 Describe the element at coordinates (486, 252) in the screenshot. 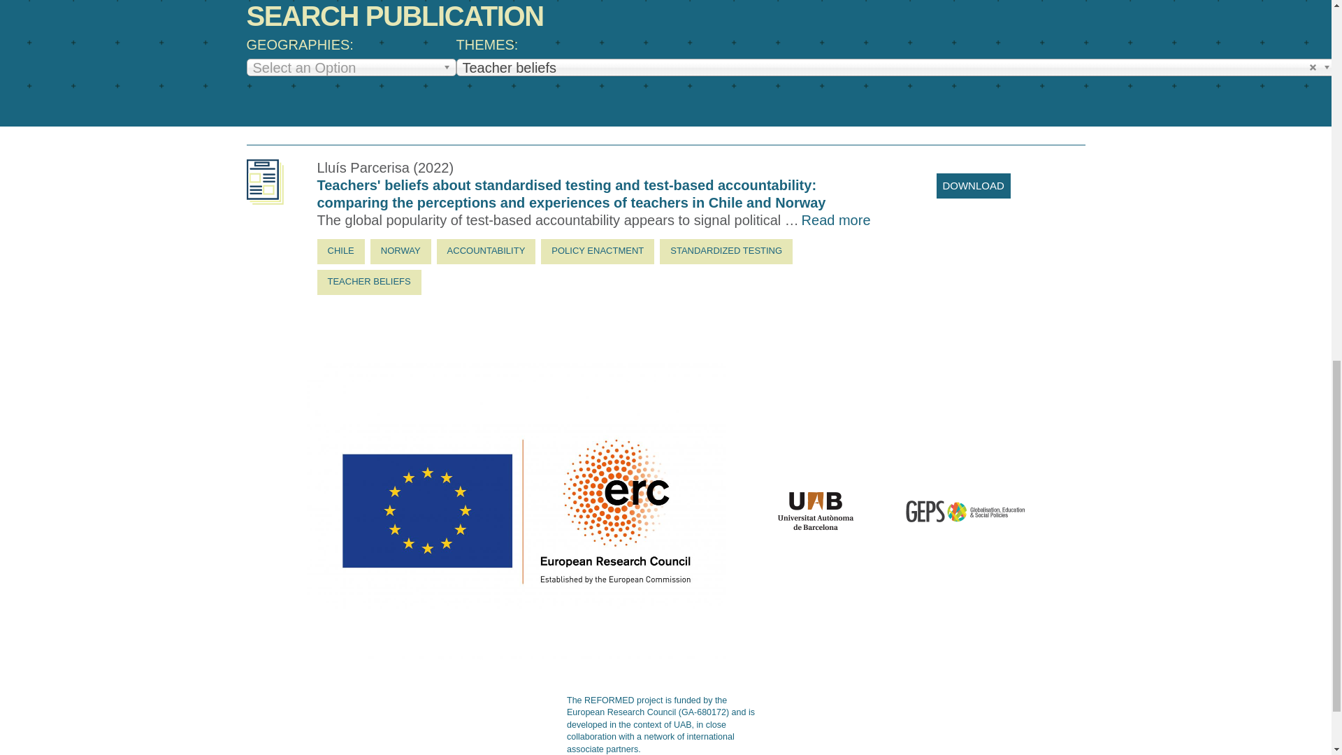

I see `ACCOUNTABILITY` at that location.